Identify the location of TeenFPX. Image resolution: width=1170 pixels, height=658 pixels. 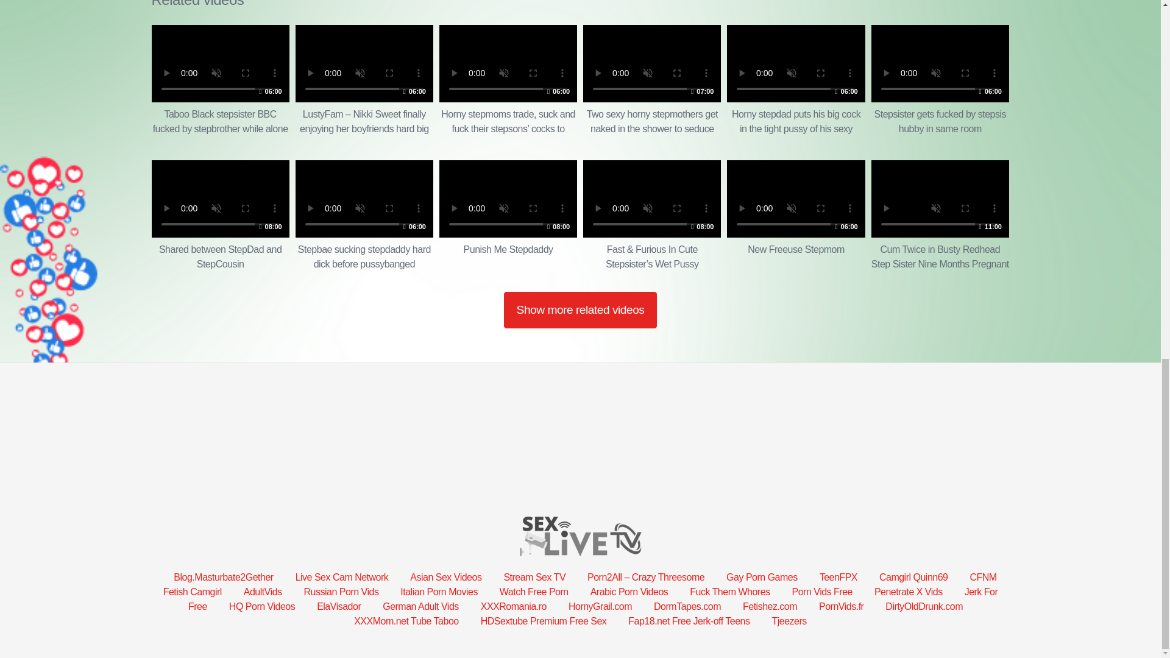
(219, 80).